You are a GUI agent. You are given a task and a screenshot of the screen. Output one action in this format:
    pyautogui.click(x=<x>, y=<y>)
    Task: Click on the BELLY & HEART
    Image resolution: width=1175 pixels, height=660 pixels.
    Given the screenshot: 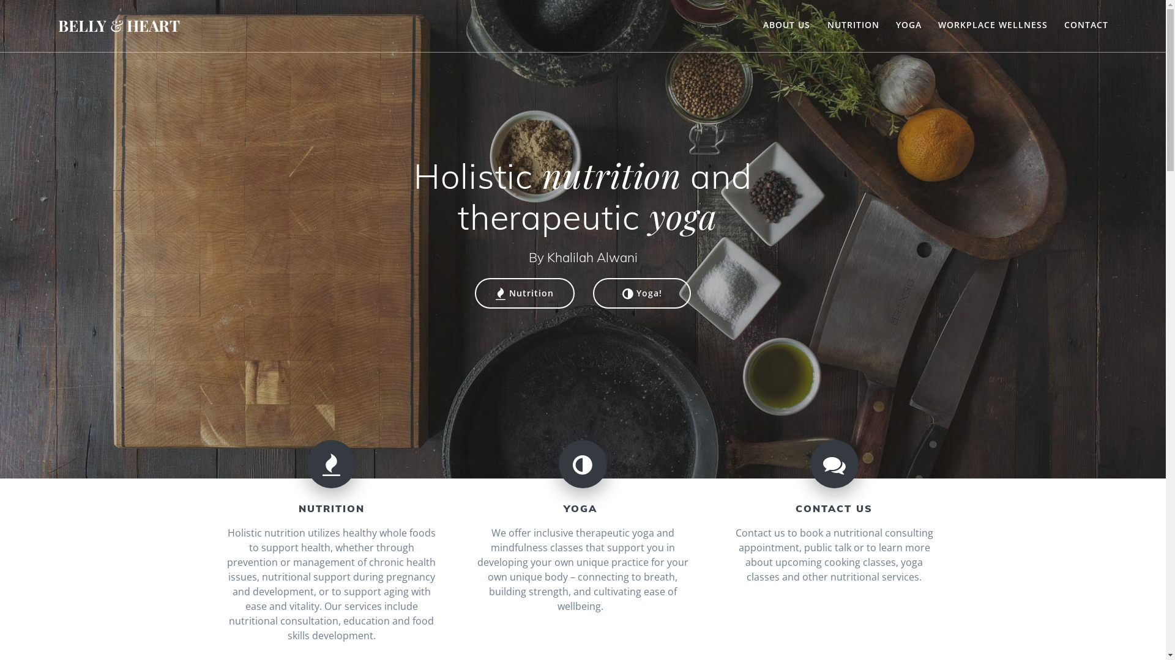 What is the action you would take?
    pyautogui.click(x=119, y=26)
    